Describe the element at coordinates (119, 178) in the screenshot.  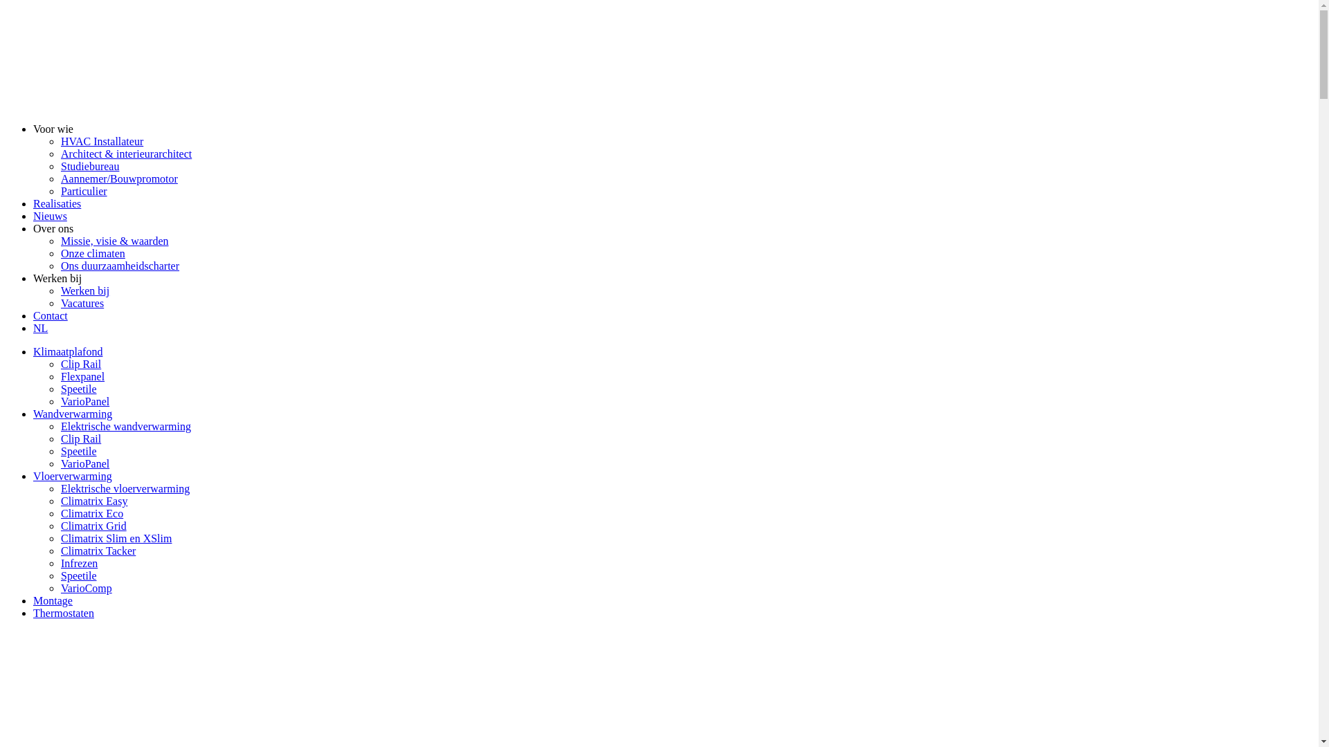
I see `Aannemer/Bouwpromotor` at that location.